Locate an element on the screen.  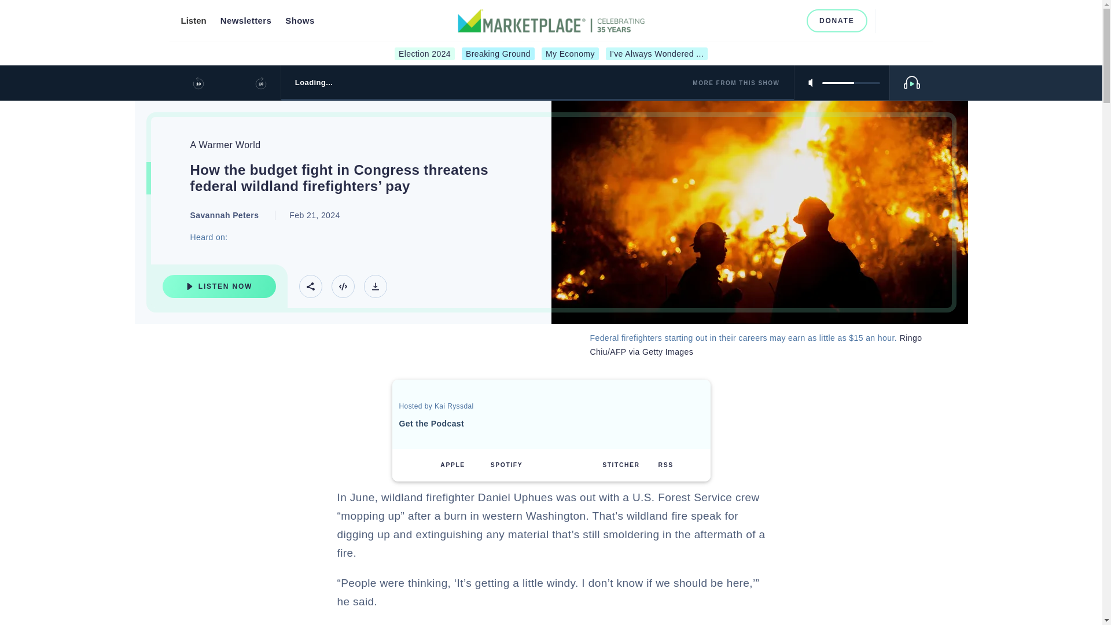
Listen Now is located at coordinates (219, 286).